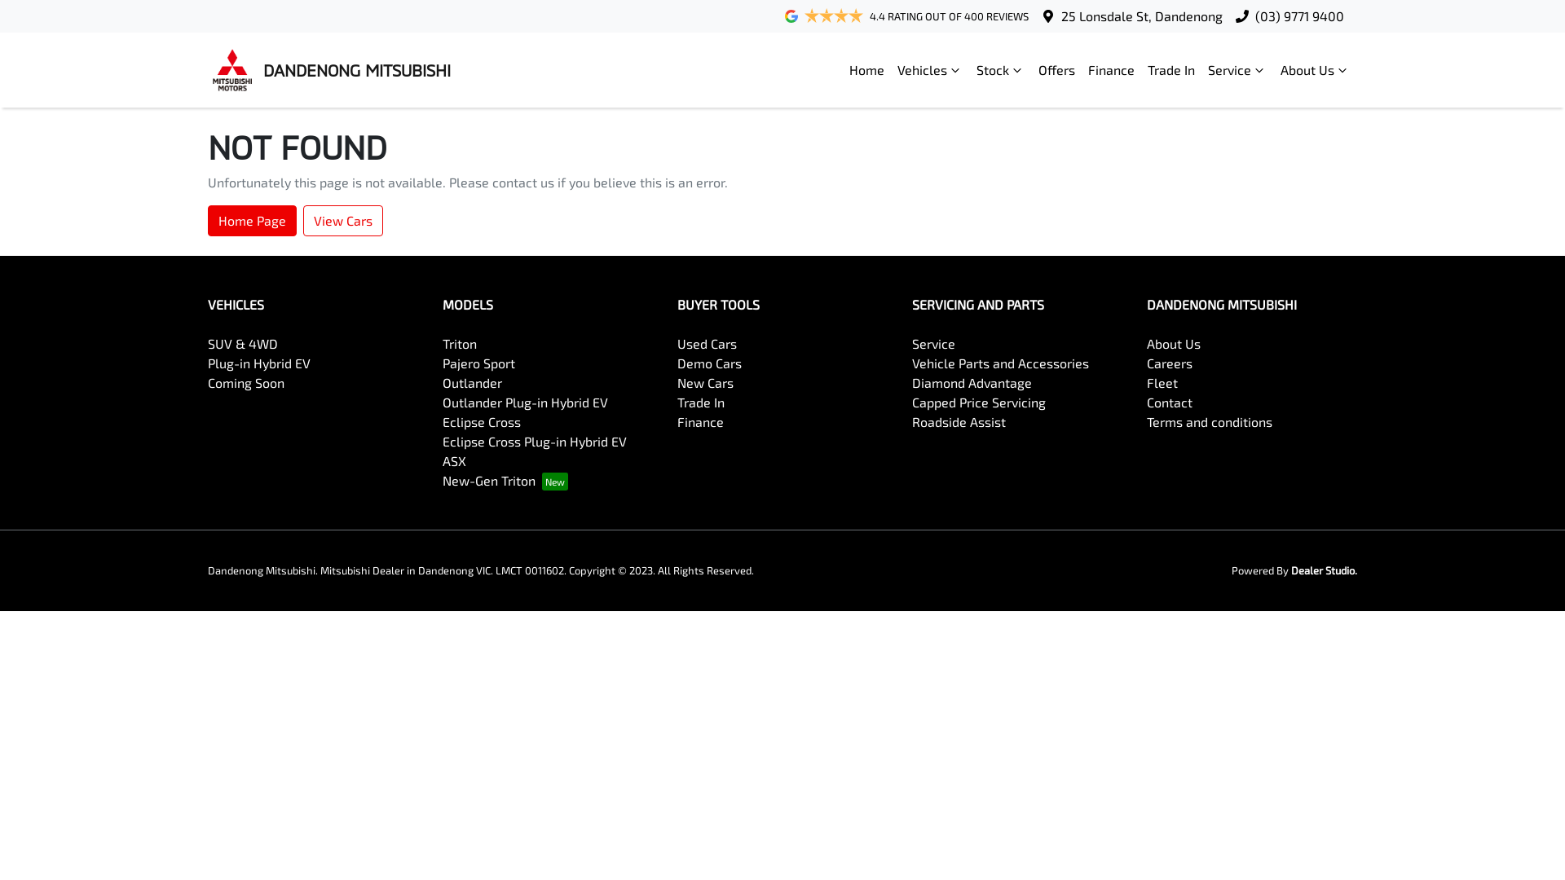 The width and height of the screenshot is (1565, 880). Describe the element at coordinates (259, 363) in the screenshot. I see `Plug-in Hybrid EV` at that location.